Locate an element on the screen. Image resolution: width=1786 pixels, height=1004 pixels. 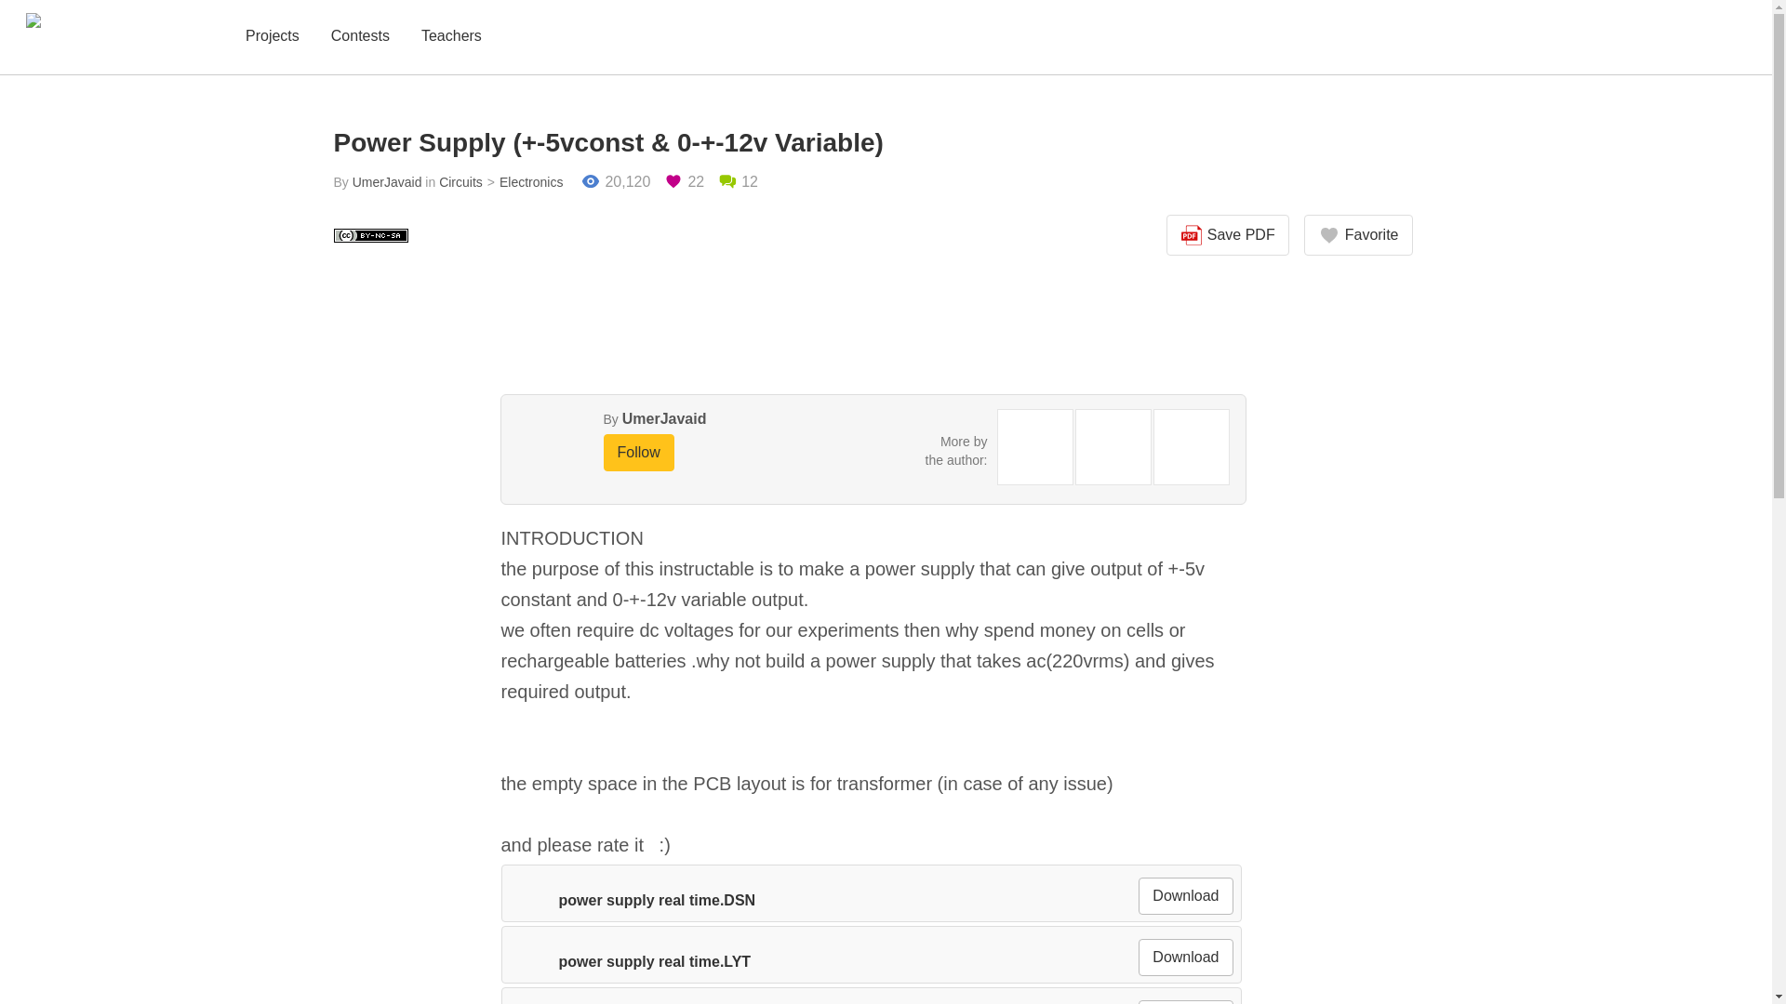
12 is located at coordinates (737, 182).